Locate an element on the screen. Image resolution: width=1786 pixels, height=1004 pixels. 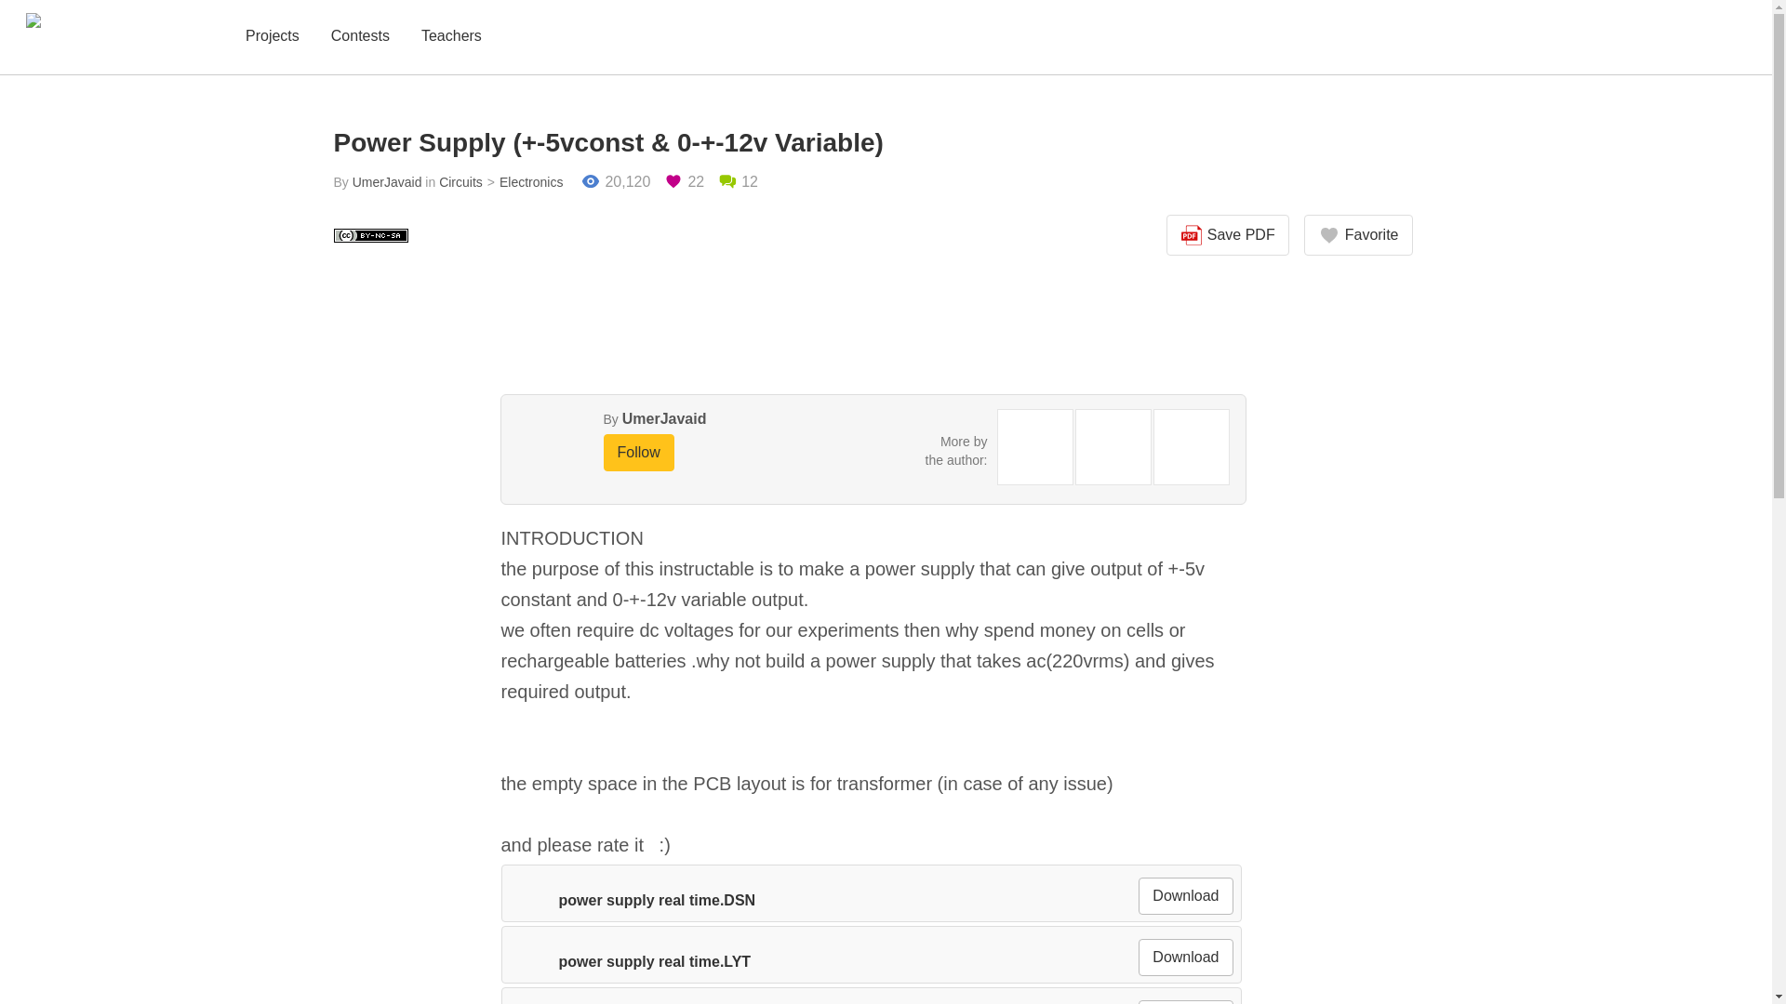
12 is located at coordinates (737, 182).